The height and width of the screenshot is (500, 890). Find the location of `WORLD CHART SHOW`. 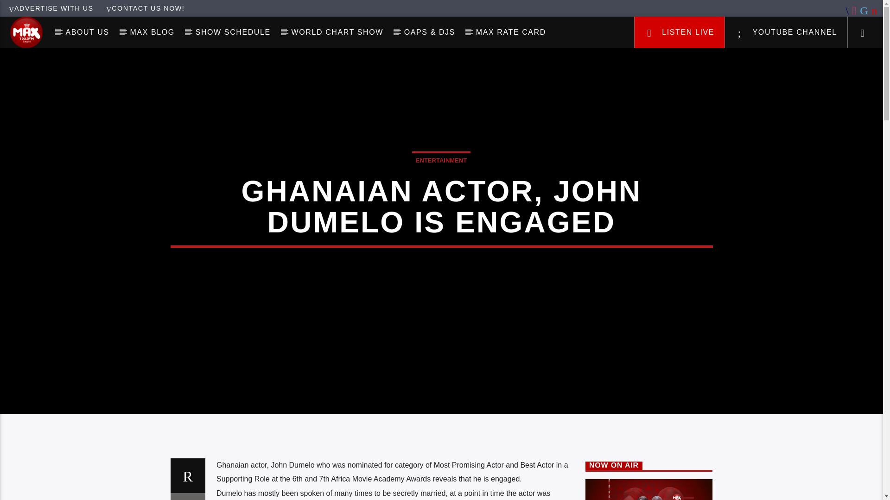

WORLD CHART SHOW is located at coordinates (337, 32).